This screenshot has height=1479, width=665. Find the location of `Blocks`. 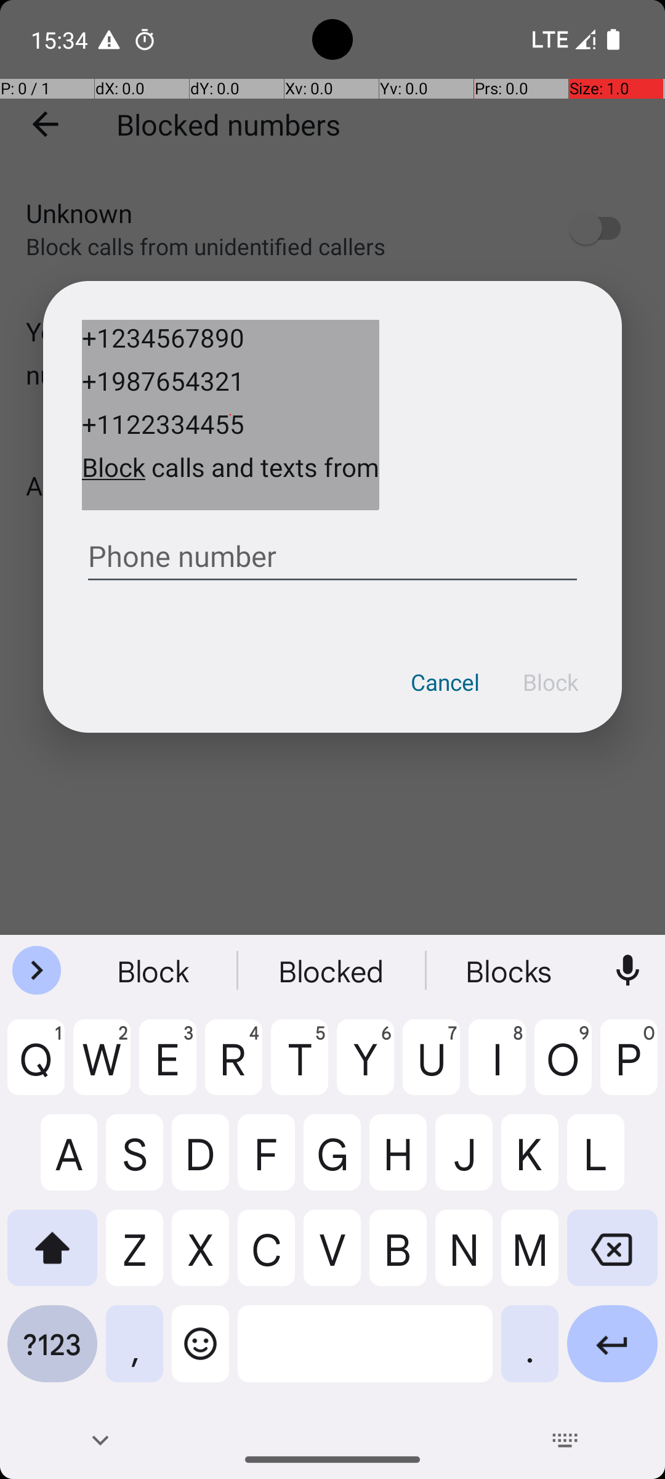

Blocks is located at coordinates (510, 971).